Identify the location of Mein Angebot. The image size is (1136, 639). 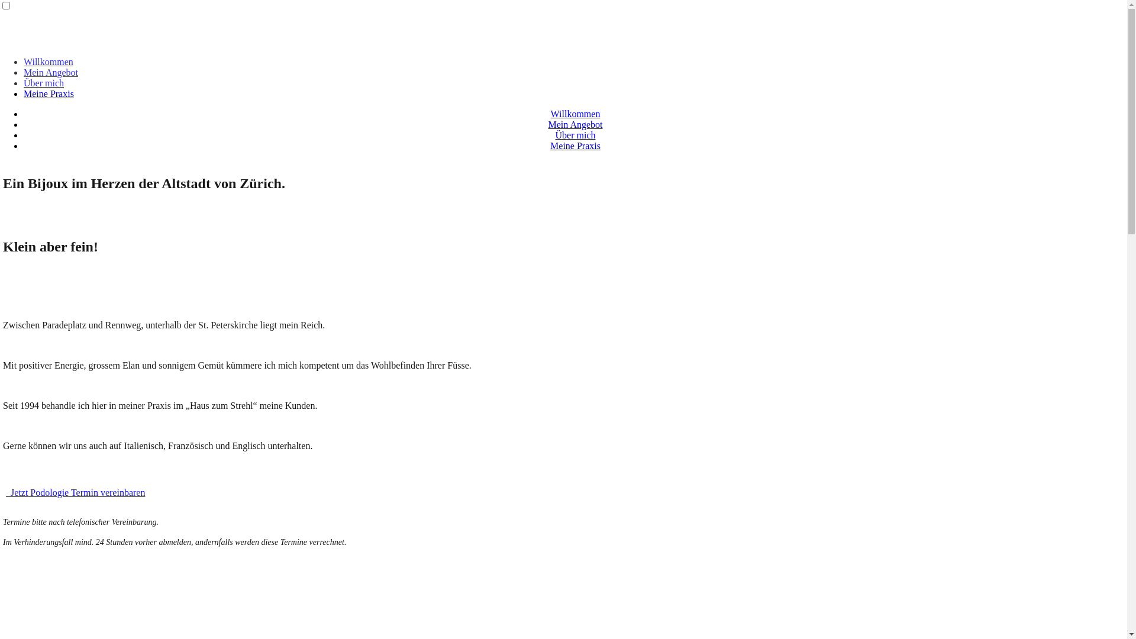
(51, 72).